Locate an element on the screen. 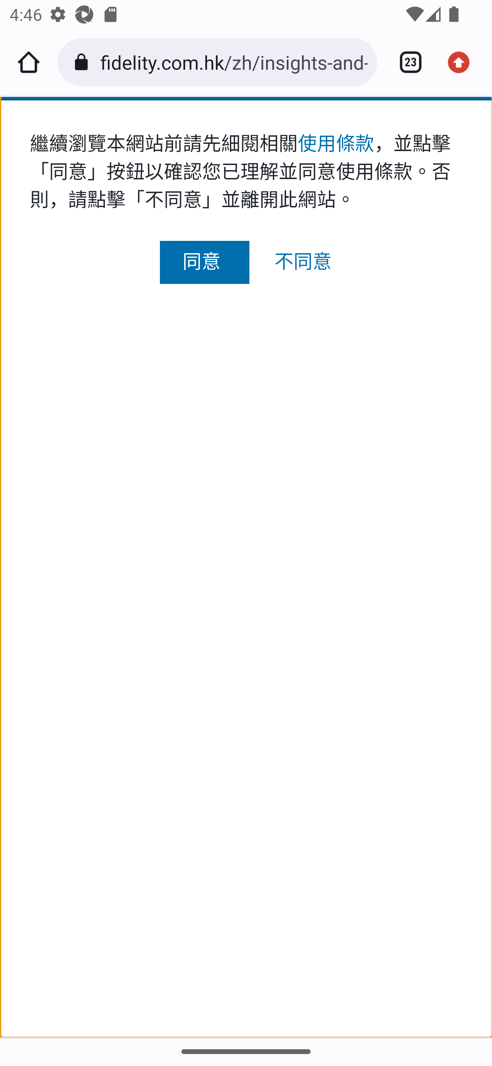 The height and width of the screenshot is (1066, 492). Update available. More options is located at coordinates (463, 62).